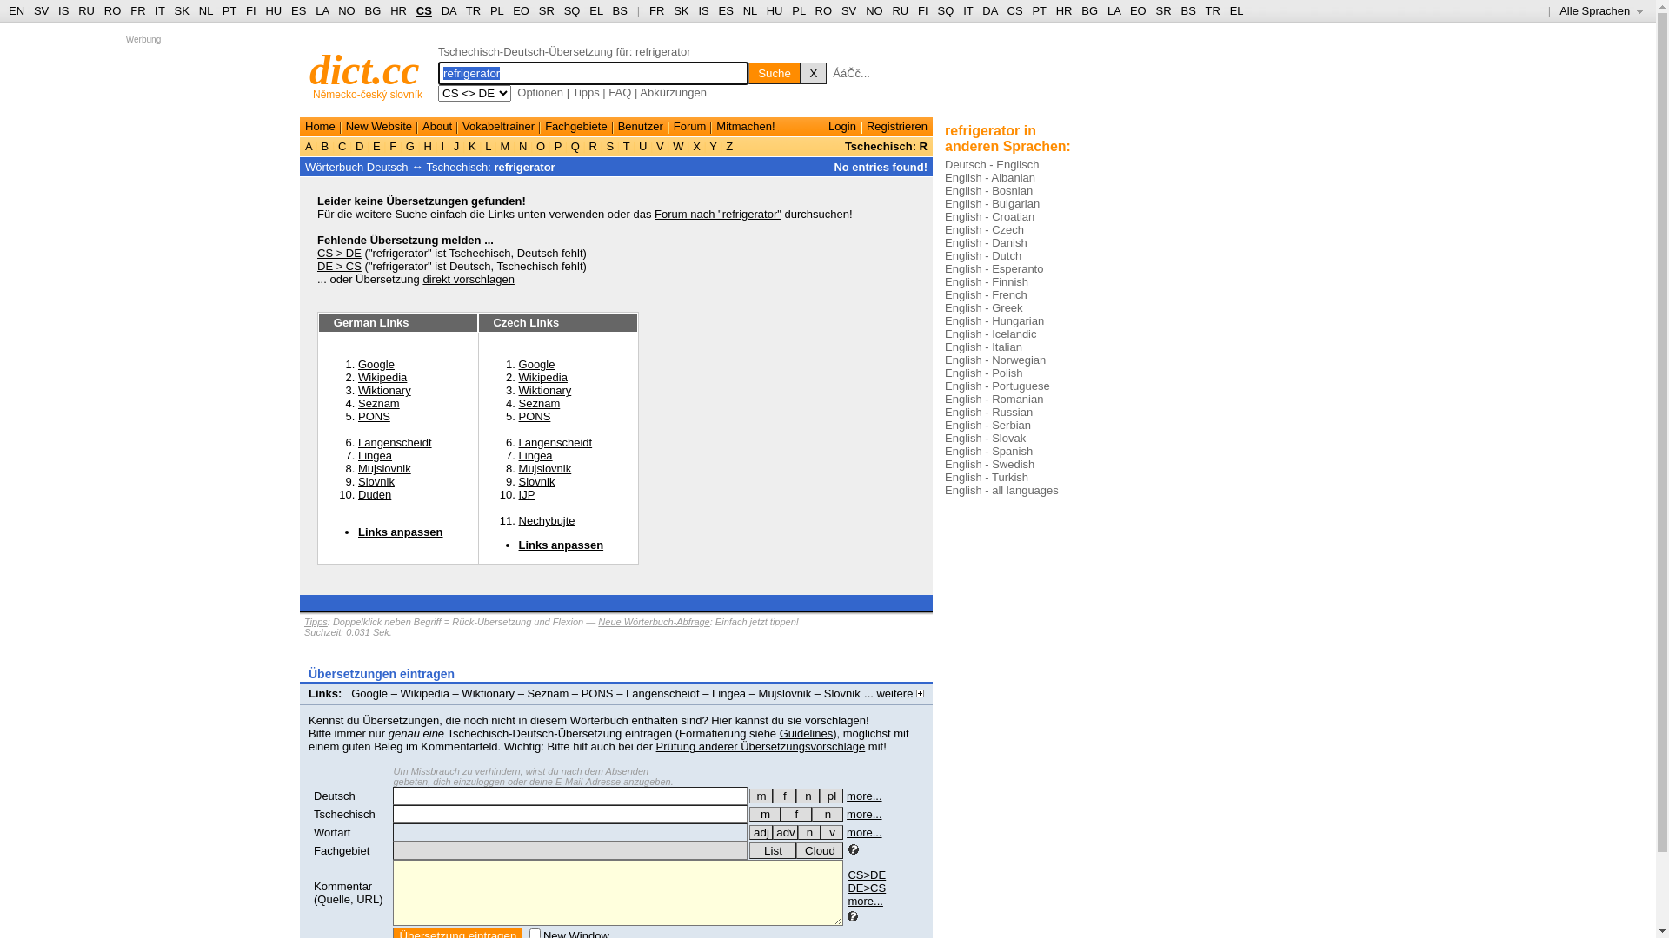 This screenshot has width=1669, height=938. Describe the element at coordinates (784, 796) in the screenshot. I see `die - weiblich (Femininum)` at that location.